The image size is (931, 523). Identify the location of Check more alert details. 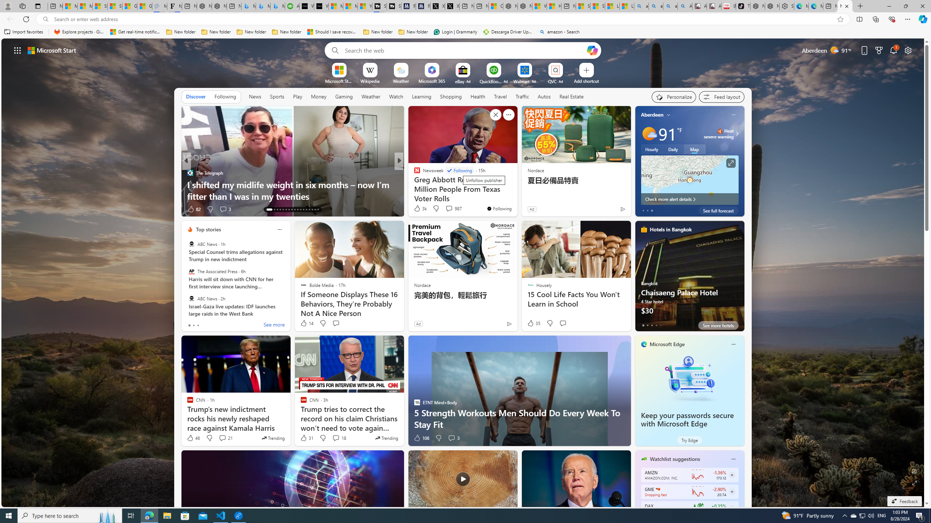
(690, 199).